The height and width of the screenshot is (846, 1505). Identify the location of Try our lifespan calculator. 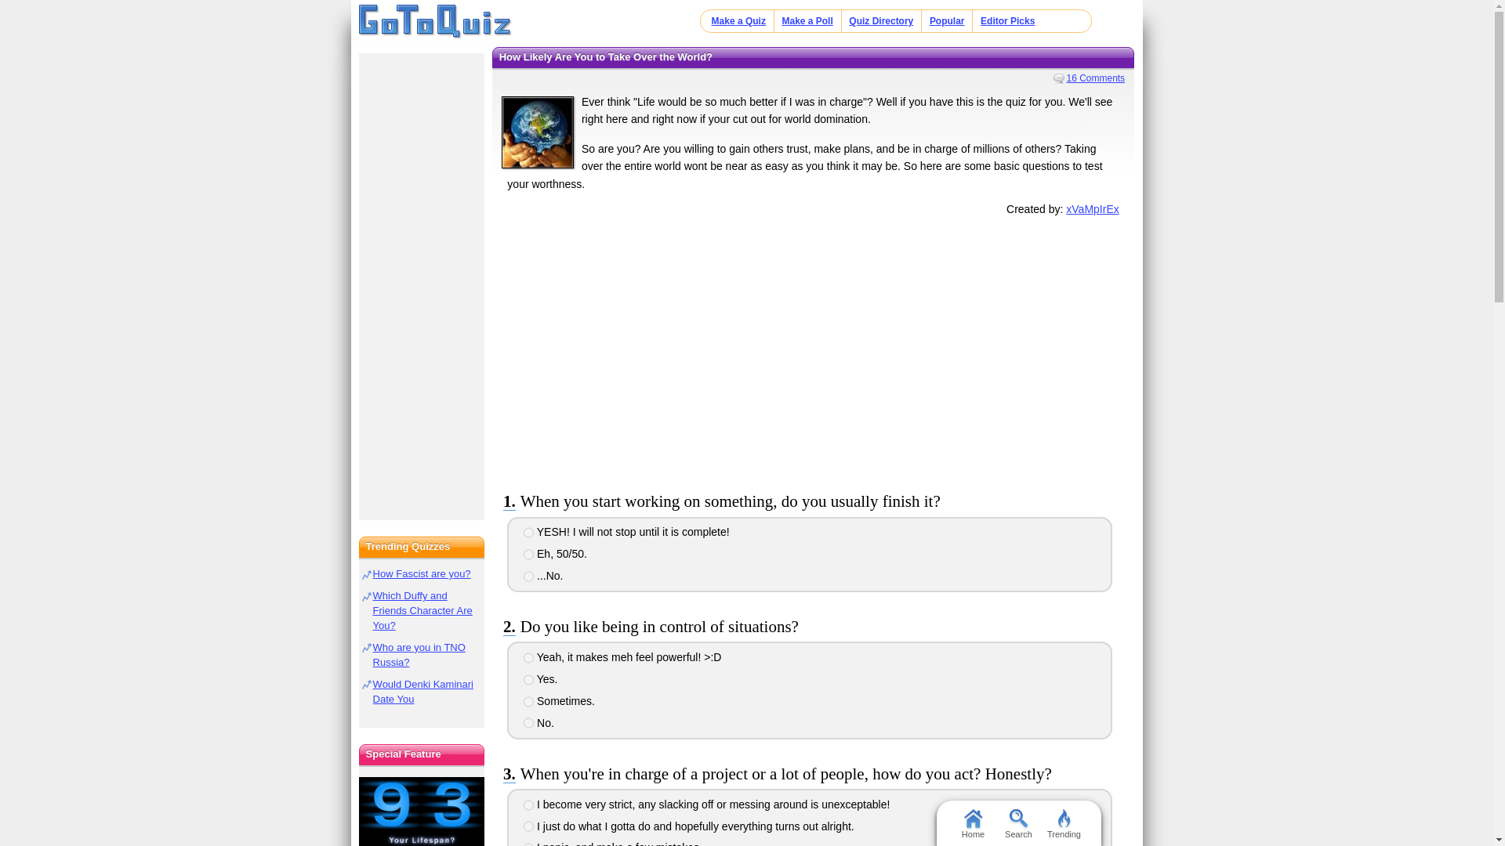
(422, 812).